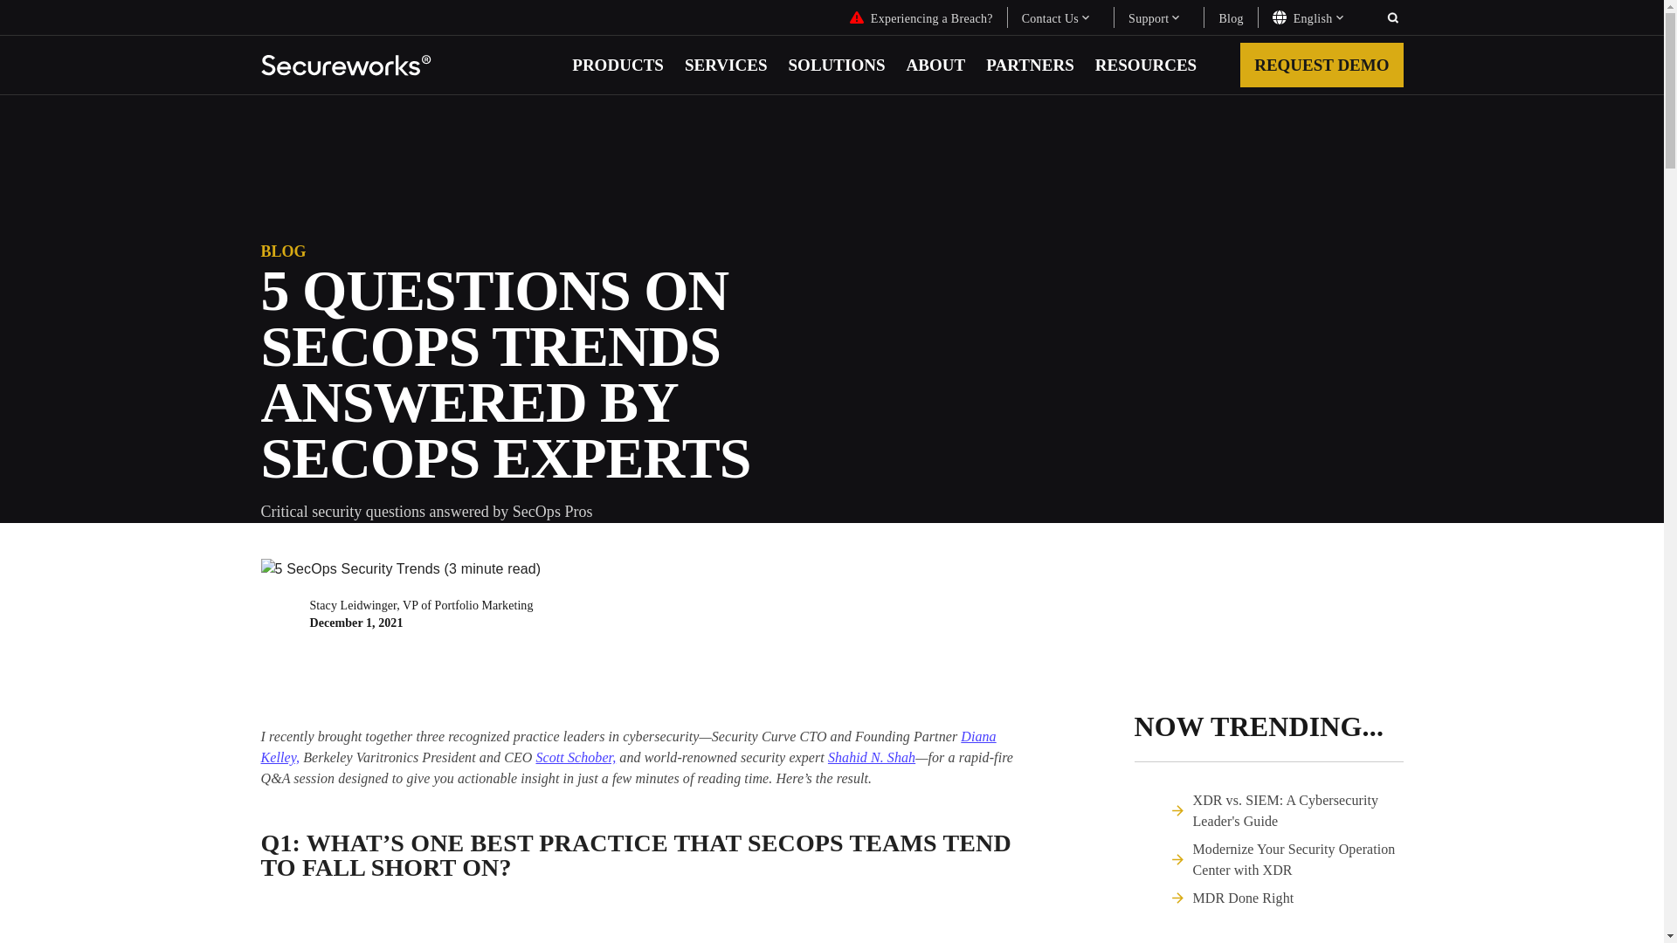 The image size is (1677, 943). Describe the element at coordinates (872, 756) in the screenshot. I see `Shahid N. Shah` at that location.